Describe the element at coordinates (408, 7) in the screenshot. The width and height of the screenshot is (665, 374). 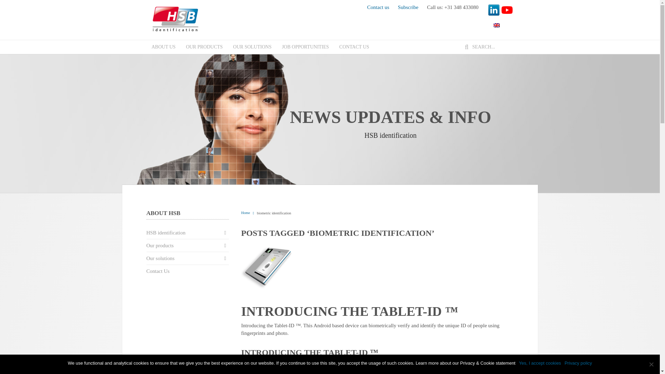
I see `Subscribe to HSB news` at that location.